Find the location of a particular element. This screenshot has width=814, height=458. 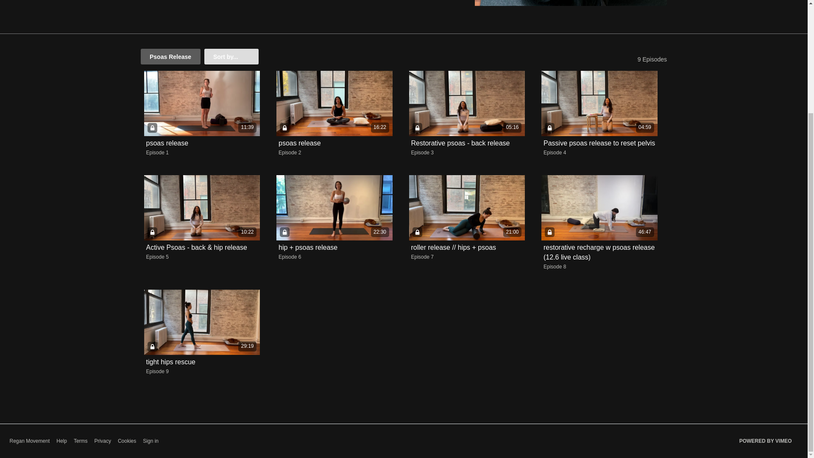

psoas release is located at coordinates (167, 143).